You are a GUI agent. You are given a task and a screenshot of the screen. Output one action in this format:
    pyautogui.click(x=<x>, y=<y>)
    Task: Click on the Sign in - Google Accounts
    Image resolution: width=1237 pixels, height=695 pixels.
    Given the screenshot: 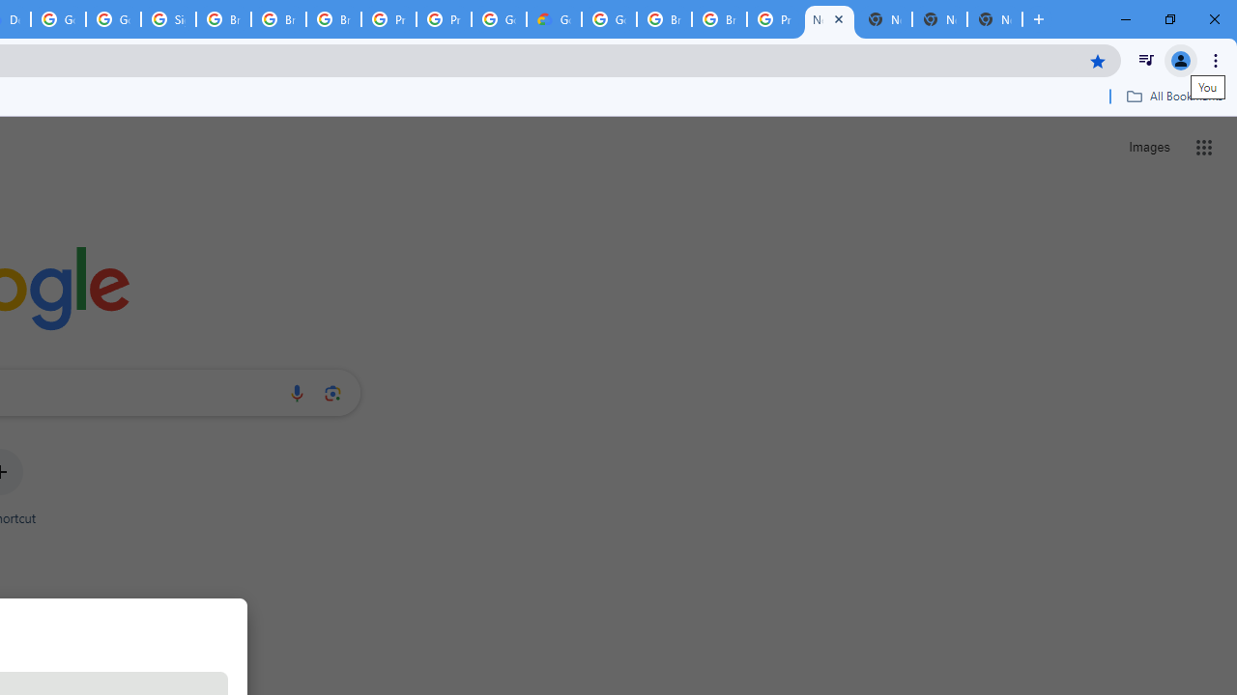 What is the action you would take?
    pyautogui.click(x=168, y=19)
    